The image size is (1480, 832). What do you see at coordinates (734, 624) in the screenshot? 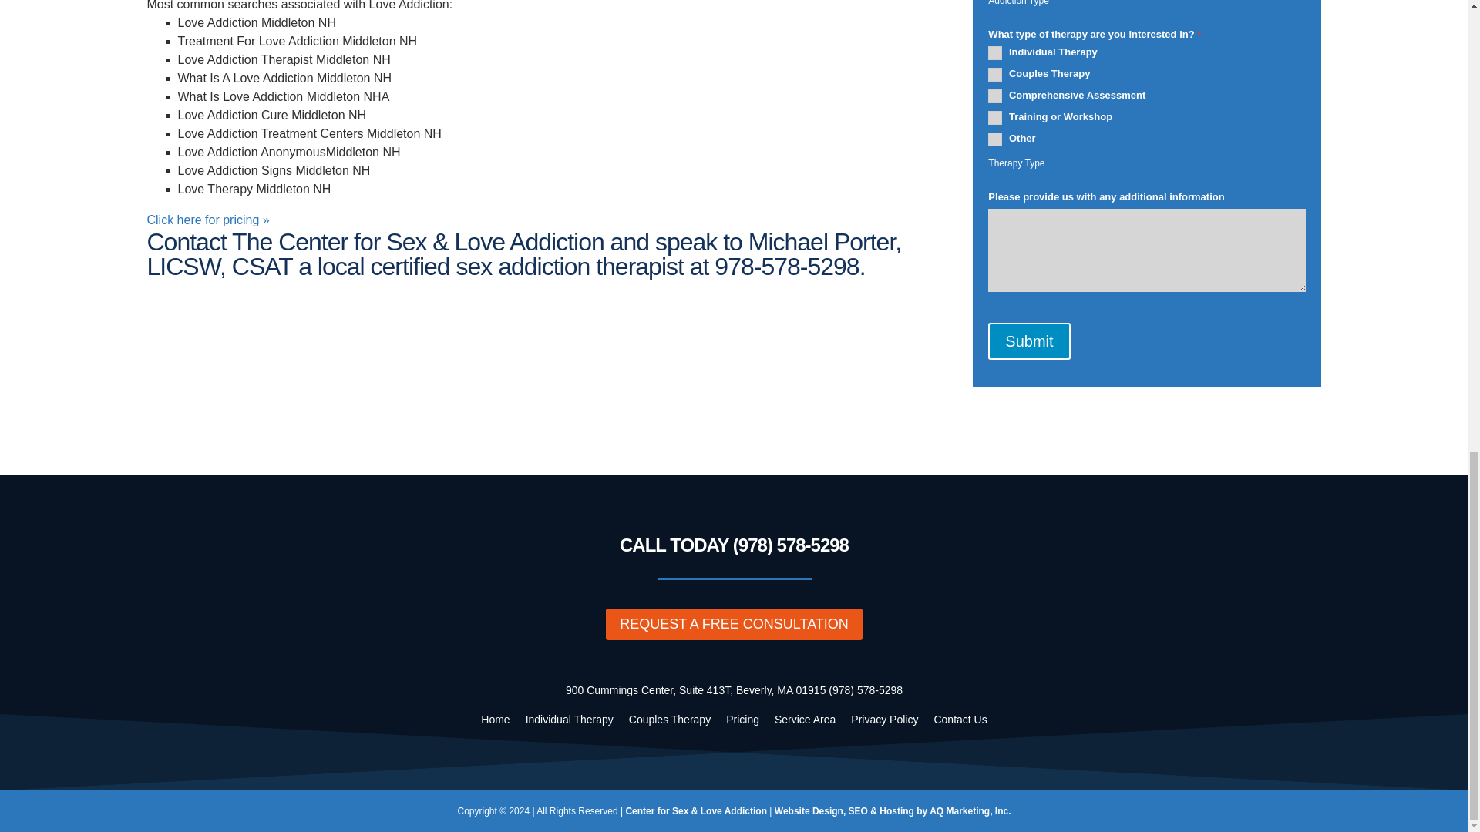
I see `REQUEST A FREE CONSULTATION` at bounding box center [734, 624].